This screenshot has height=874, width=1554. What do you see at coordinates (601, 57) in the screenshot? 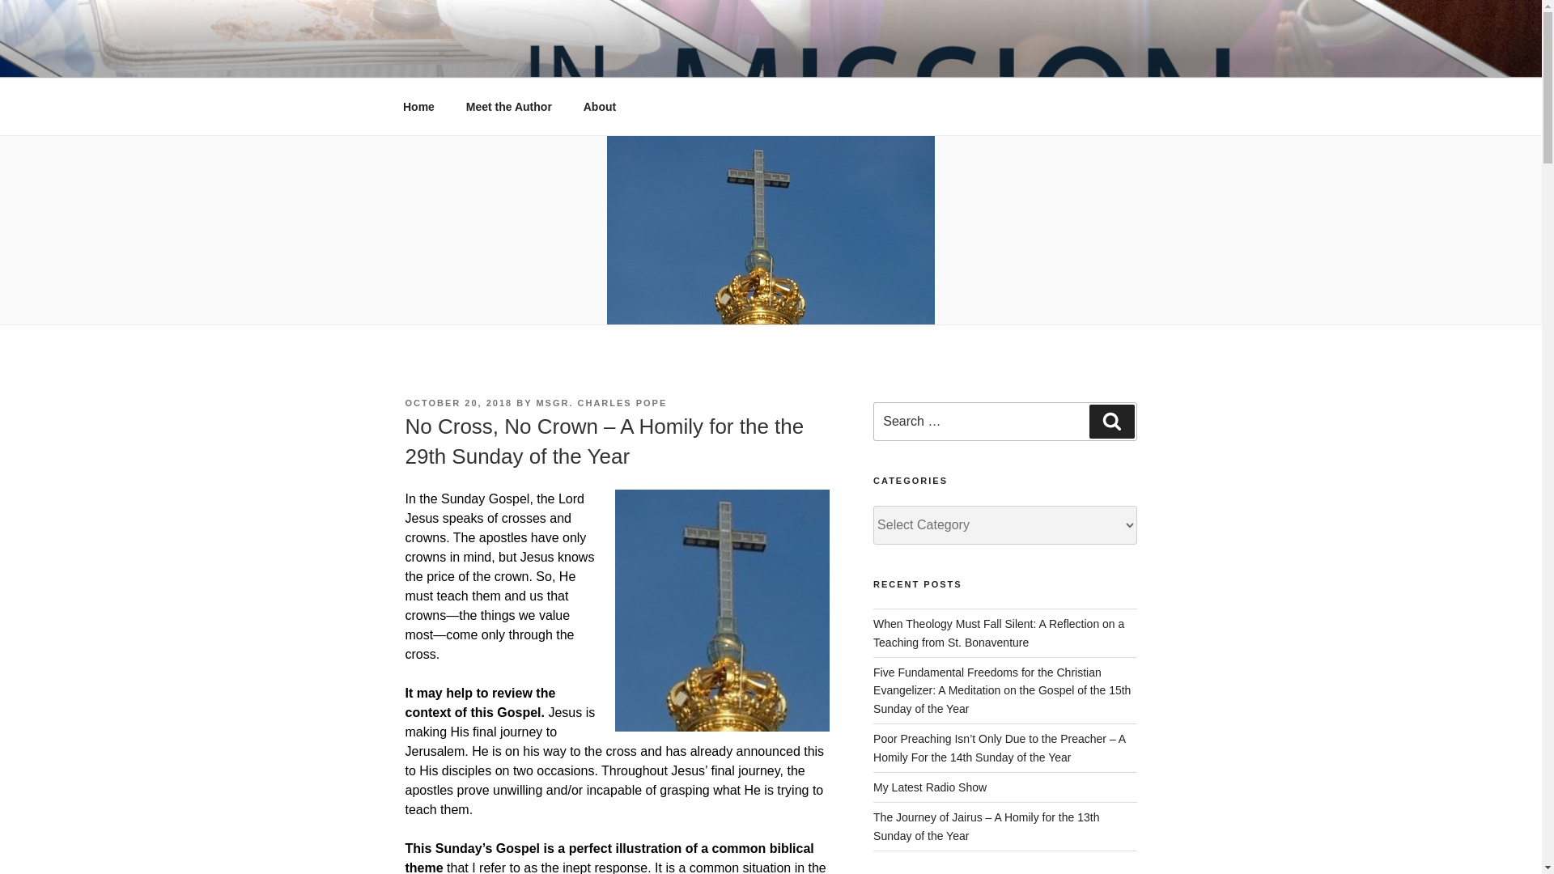
I see `COMMUNITY IN MISSION` at bounding box center [601, 57].